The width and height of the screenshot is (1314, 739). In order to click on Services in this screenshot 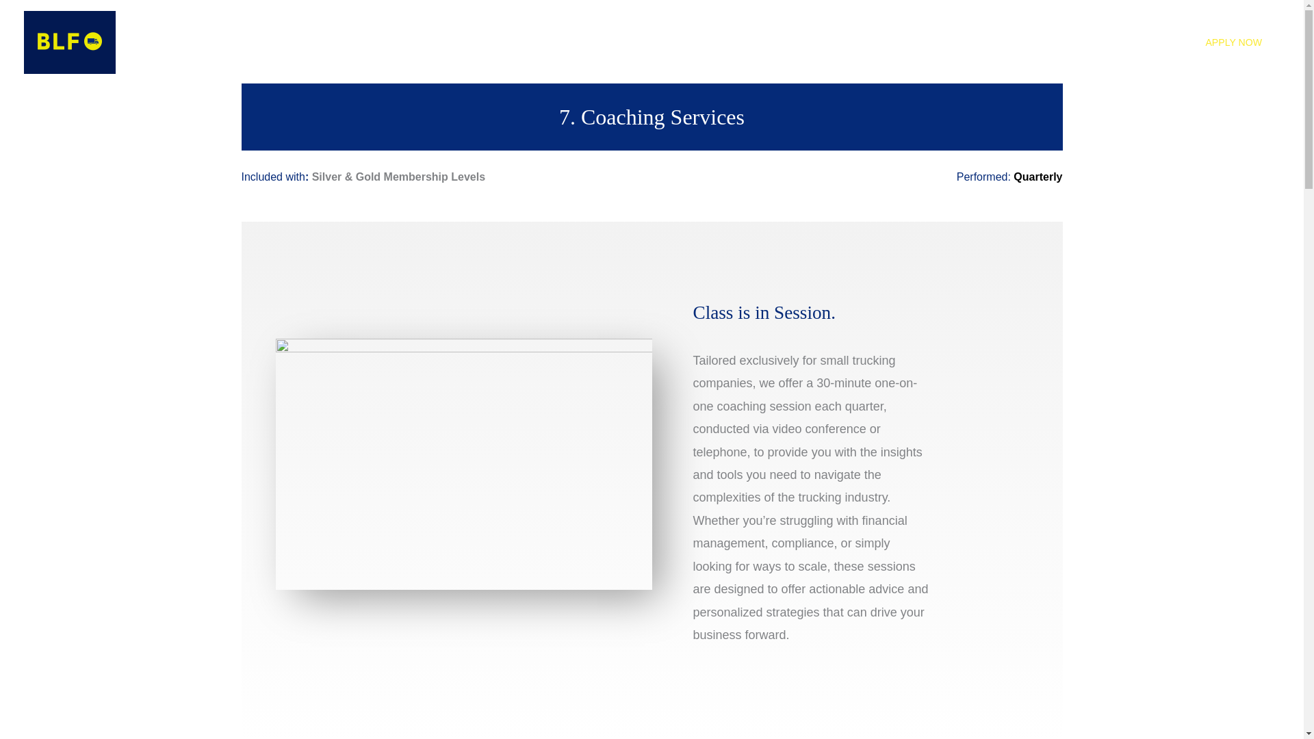, I will do `click(1075, 42)`.